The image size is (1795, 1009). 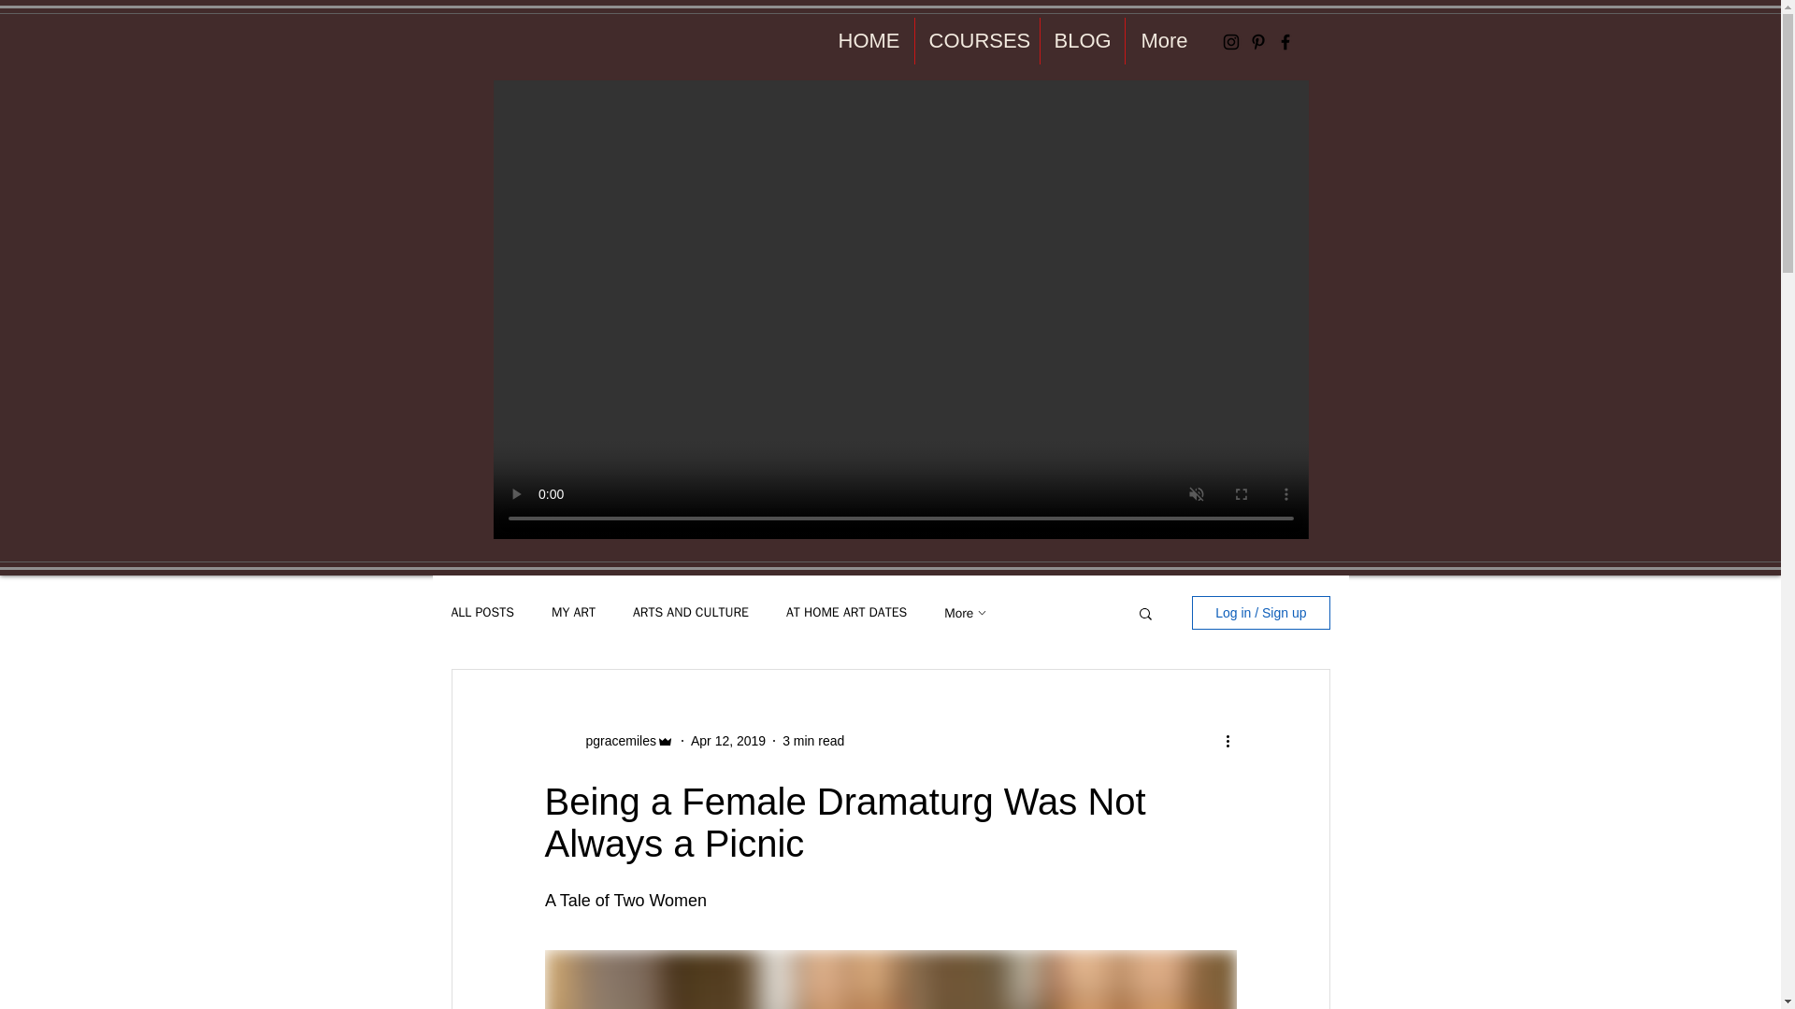 I want to click on AT HOME ART DATES, so click(x=845, y=613).